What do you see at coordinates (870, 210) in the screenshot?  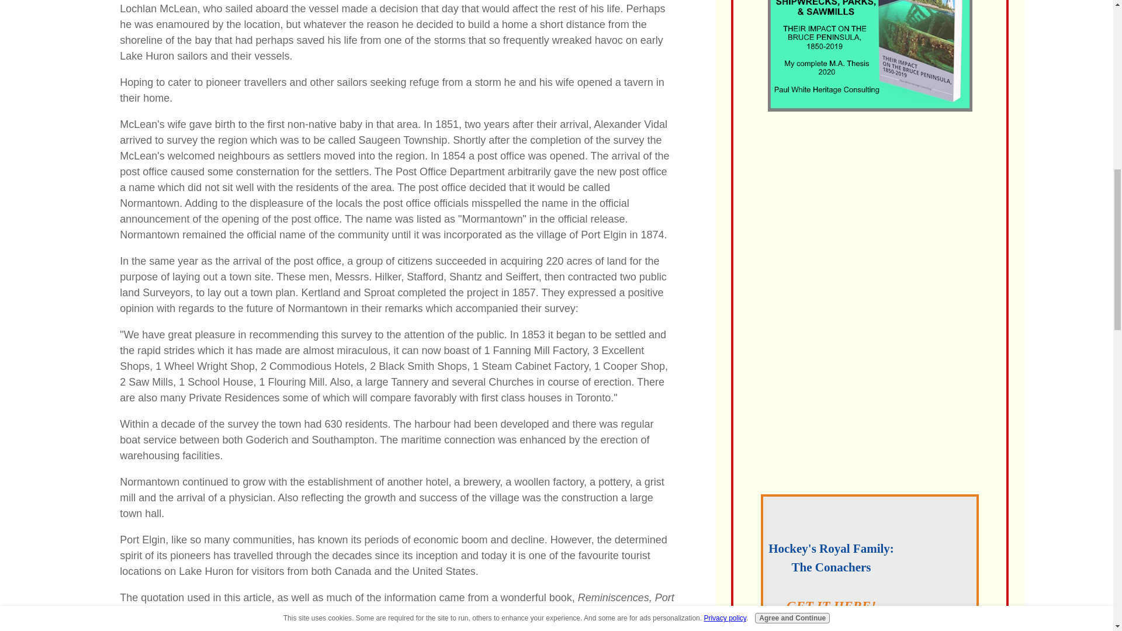 I see `bp-right-column` at bounding box center [870, 210].